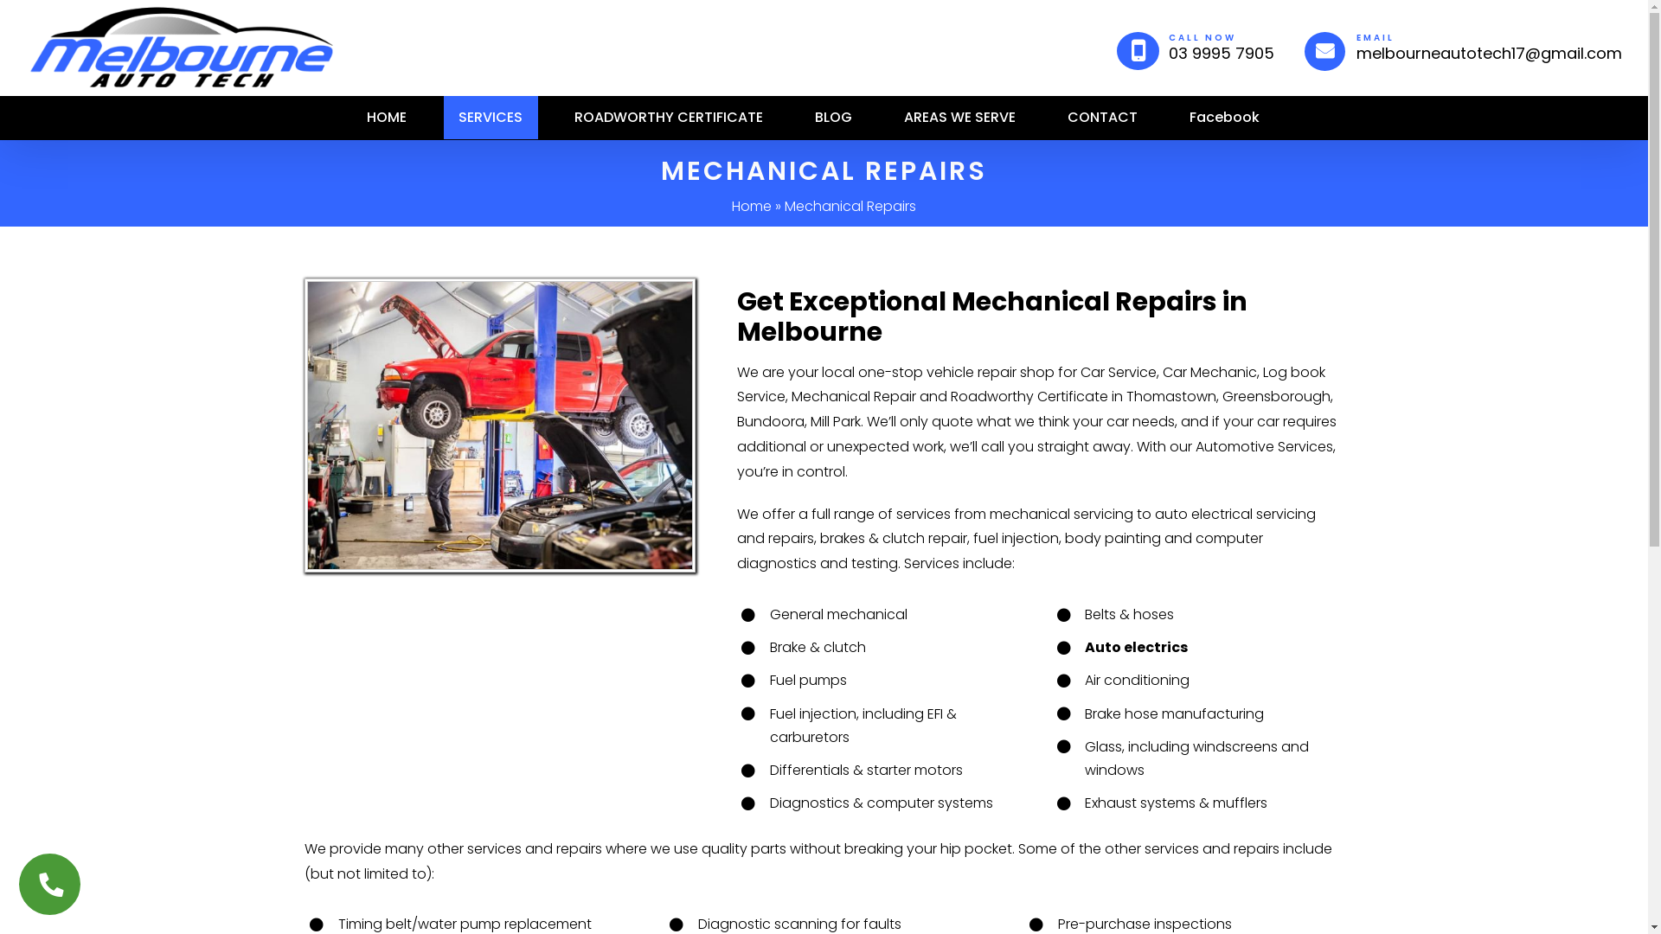 Image resolution: width=1661 pixels, height=934 pixels. Describe the element at coordinates (752, 206) in the screenshot. I see `Home` at that location.